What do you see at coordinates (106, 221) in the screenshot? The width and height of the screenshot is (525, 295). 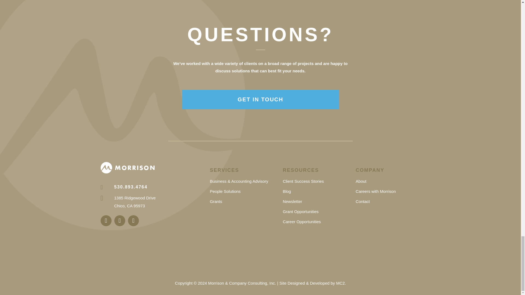 I see `LinkedIn` at bounding box center [106, 221].